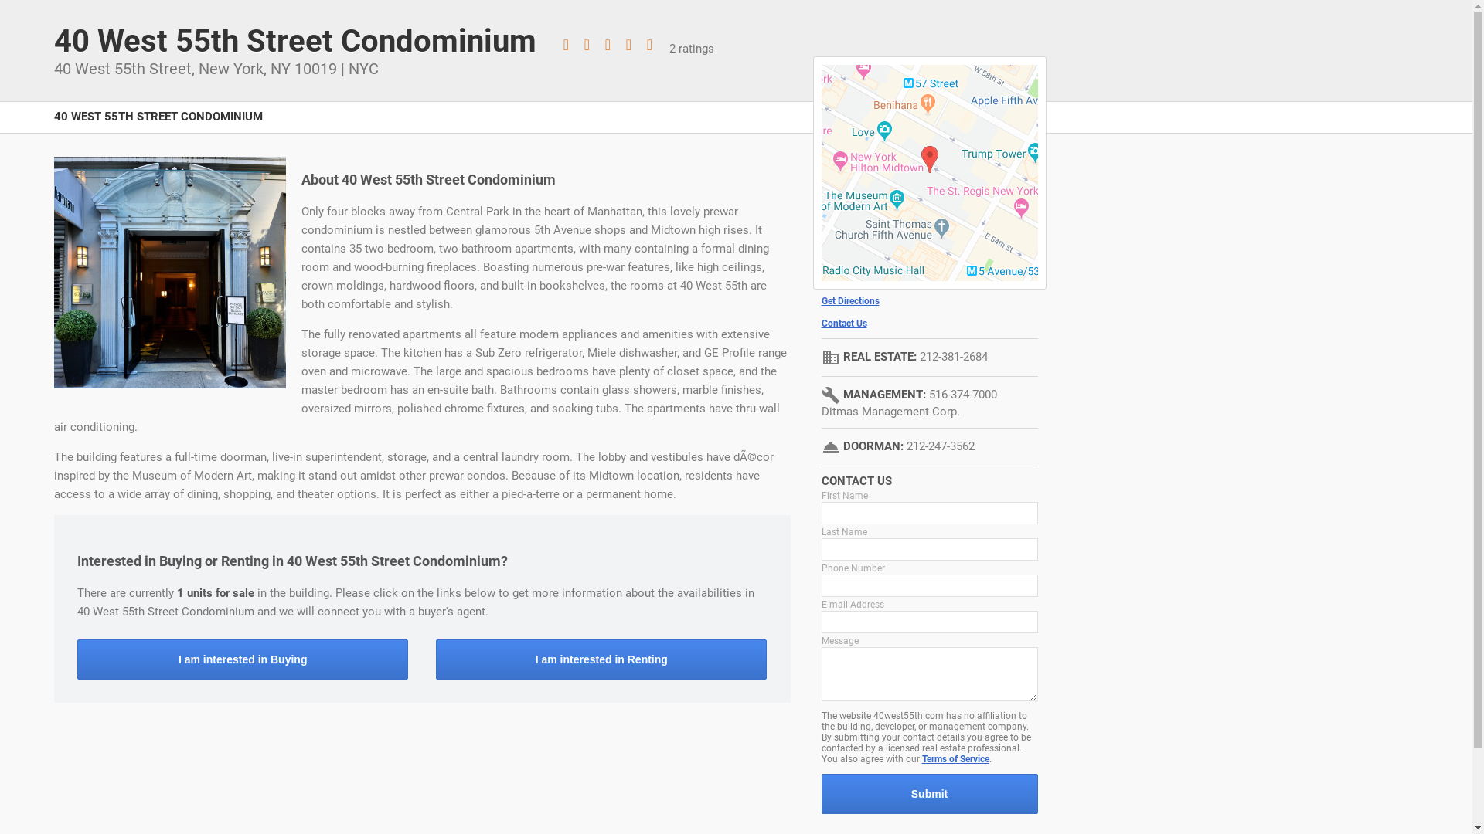  I want to click on Get Directions, so click(929, 301).